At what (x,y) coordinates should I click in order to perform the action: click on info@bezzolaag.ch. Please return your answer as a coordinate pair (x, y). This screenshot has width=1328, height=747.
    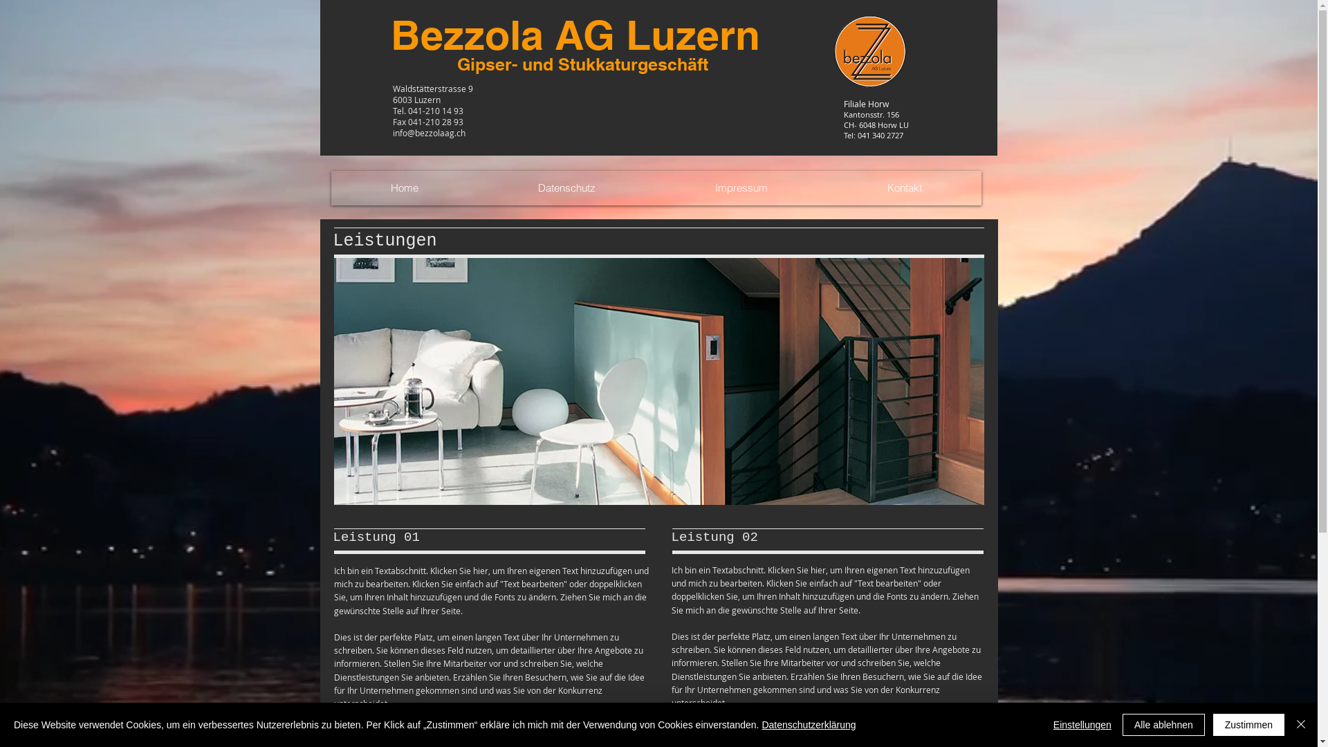
    Looking at the image, I should click on (429, 133).